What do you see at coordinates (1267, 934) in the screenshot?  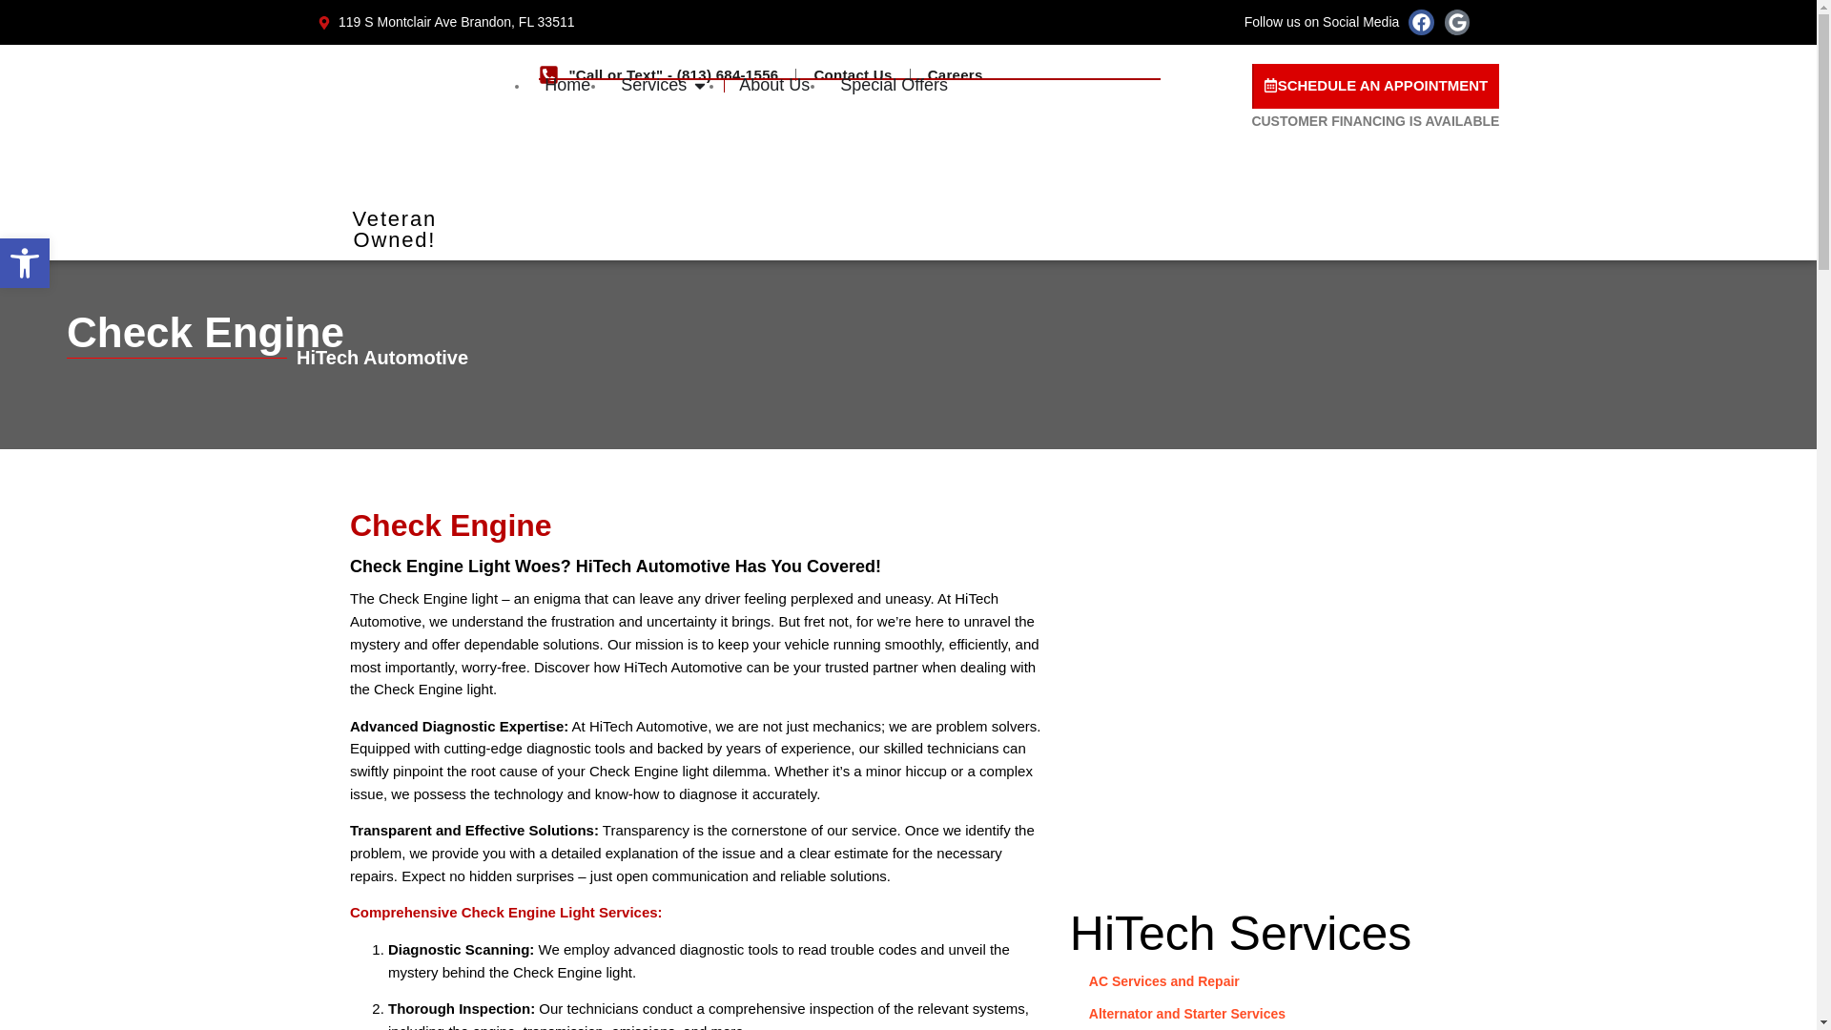 I see `Veteran Owned!` at bounding box center [1267, 934].